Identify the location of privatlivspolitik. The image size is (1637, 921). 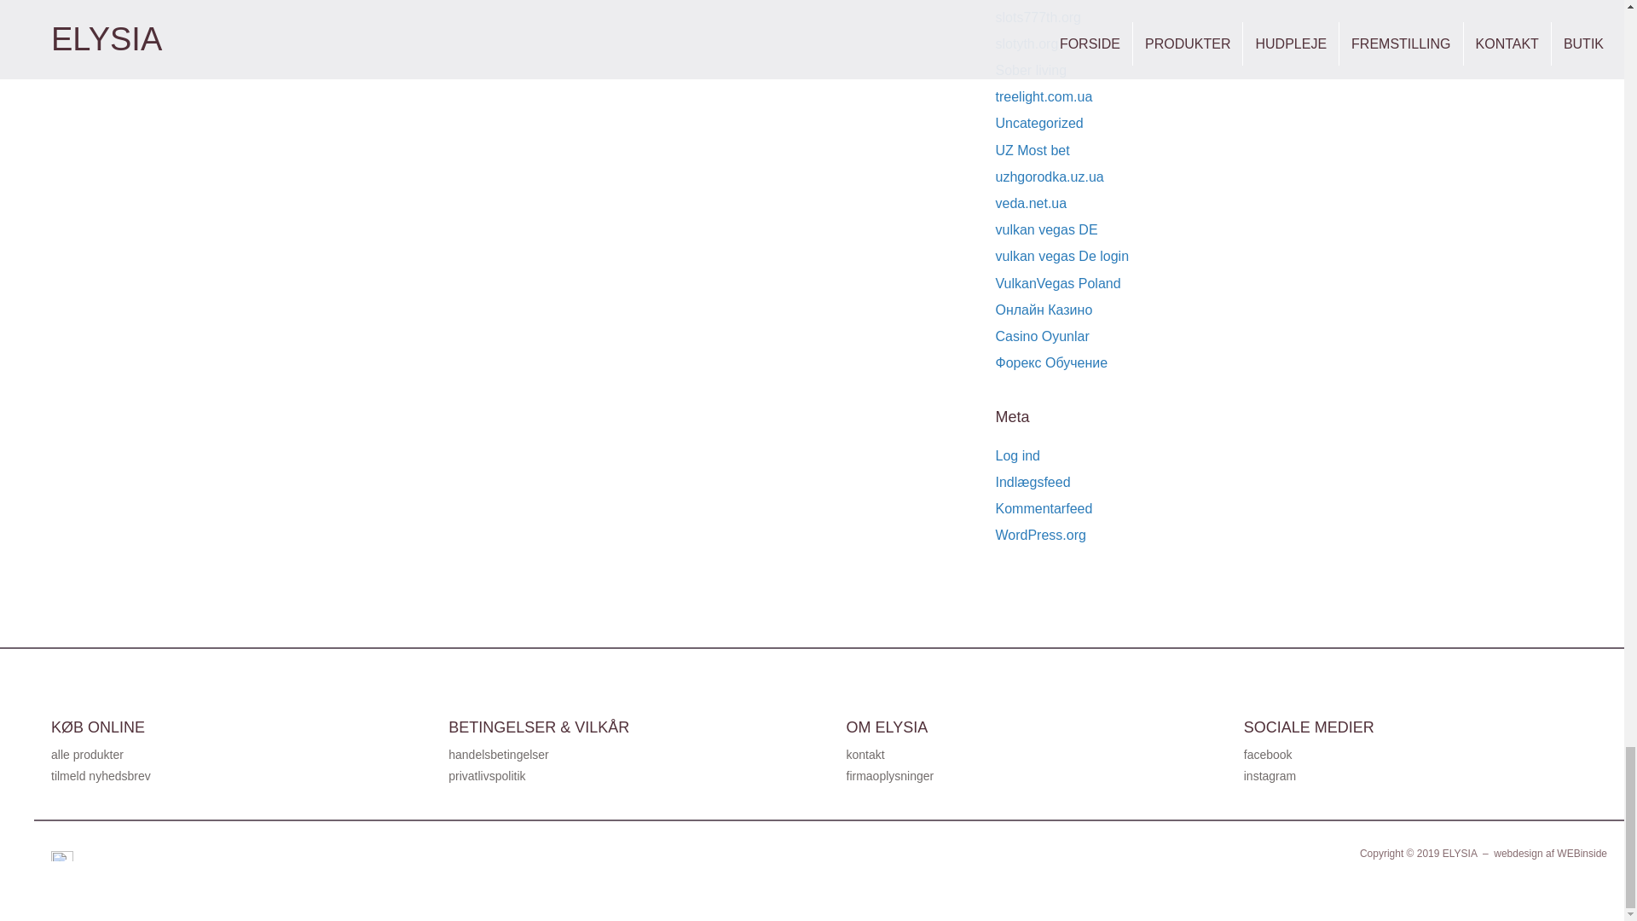
(487, 776).